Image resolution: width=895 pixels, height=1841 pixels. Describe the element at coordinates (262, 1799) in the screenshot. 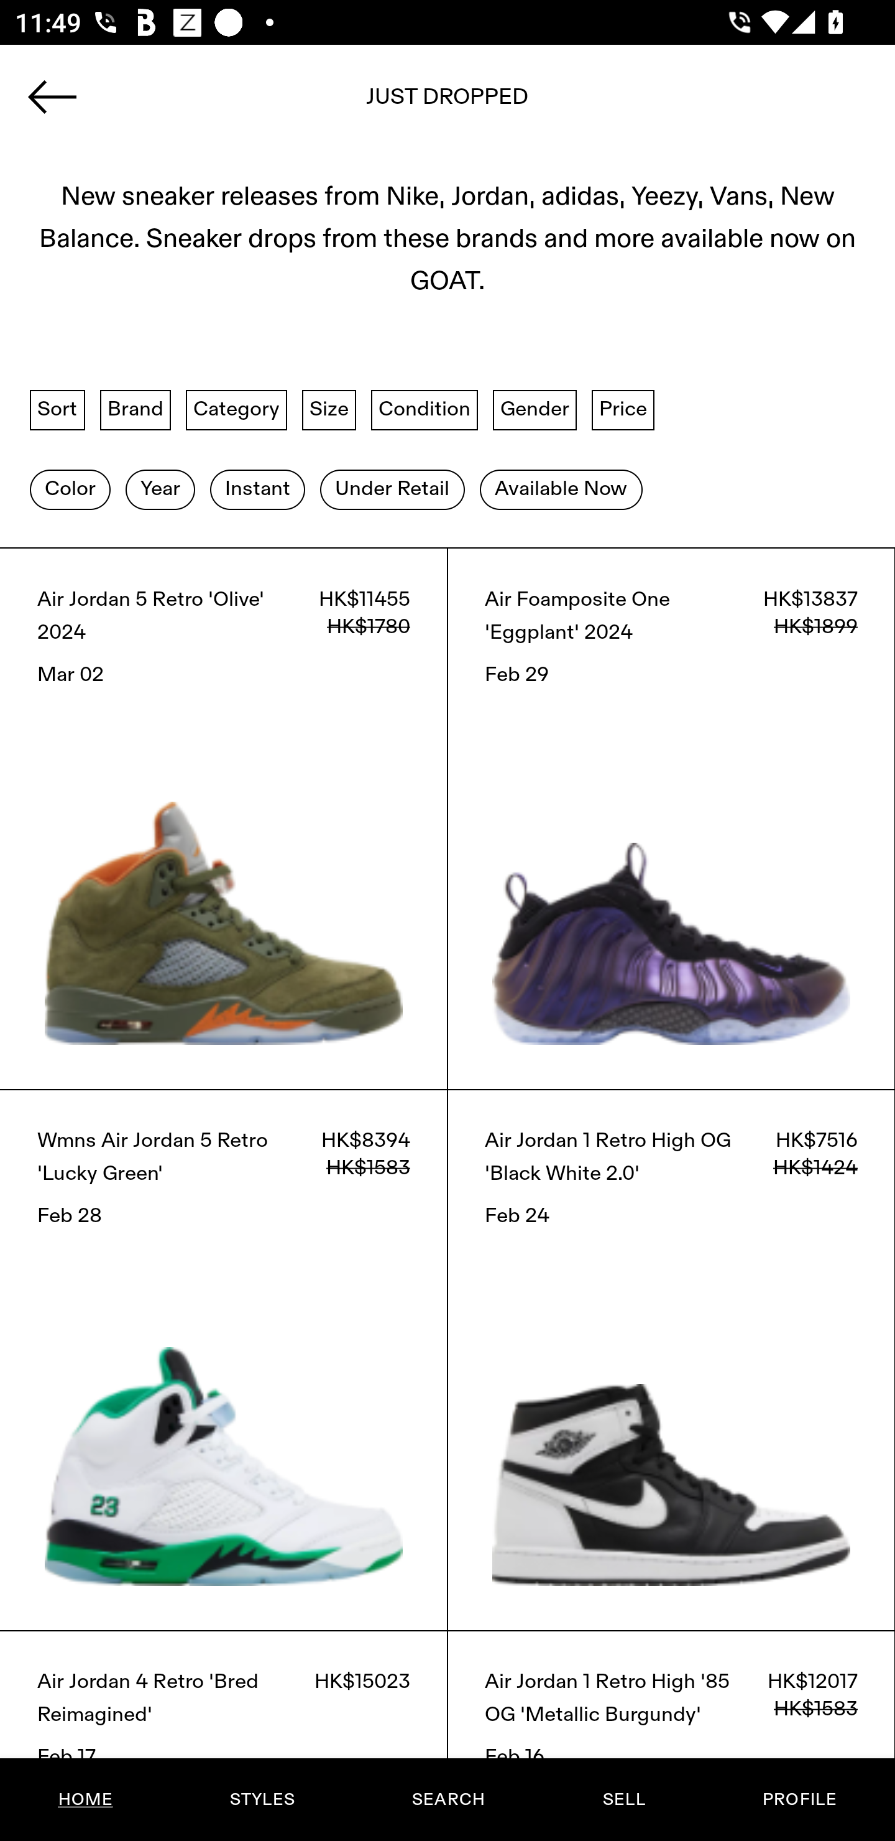

I see `STYLES` at that location.